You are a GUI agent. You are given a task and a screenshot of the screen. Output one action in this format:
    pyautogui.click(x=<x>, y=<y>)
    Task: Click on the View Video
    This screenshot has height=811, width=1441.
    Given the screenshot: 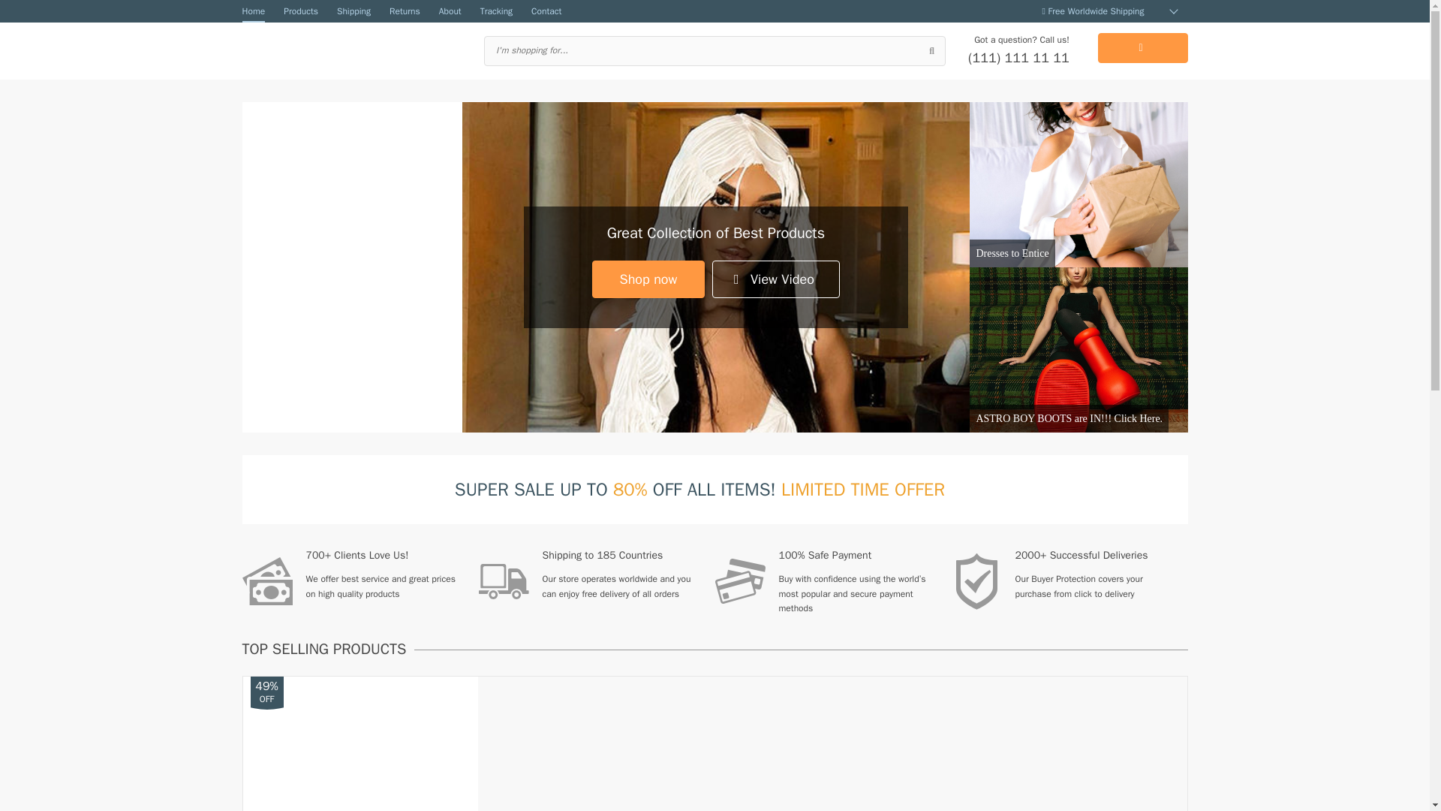 What is the action you would take?
    pyautogui.click(x=776, y=279)
    